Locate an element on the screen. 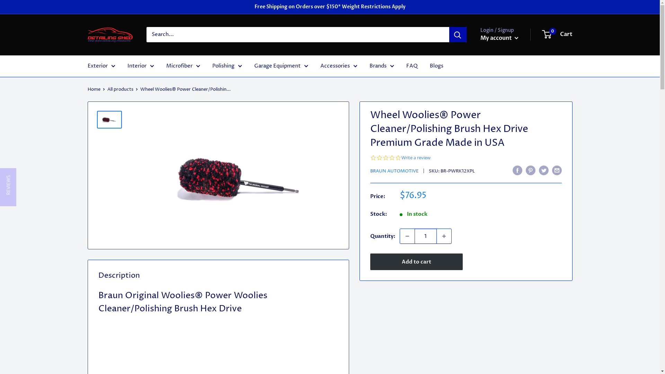  Home is located at coordinates (94, 89).